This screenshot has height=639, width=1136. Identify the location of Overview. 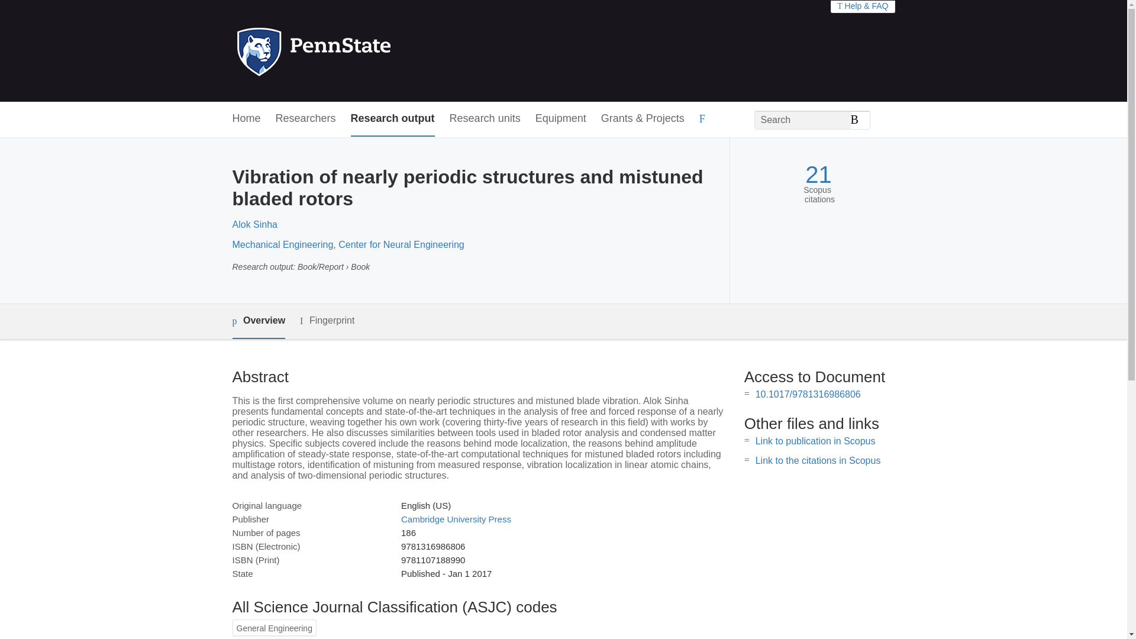
(258, 322).